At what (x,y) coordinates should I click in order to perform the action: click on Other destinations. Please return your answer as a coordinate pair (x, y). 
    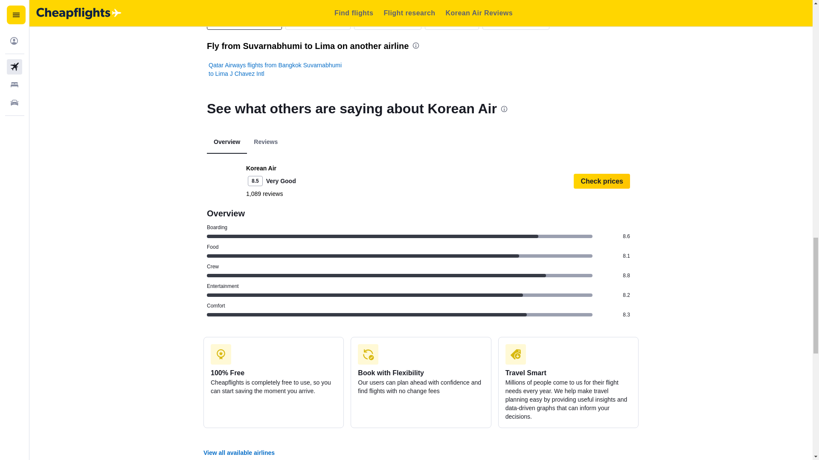
    Looking at the image, I should click on (516, 22).